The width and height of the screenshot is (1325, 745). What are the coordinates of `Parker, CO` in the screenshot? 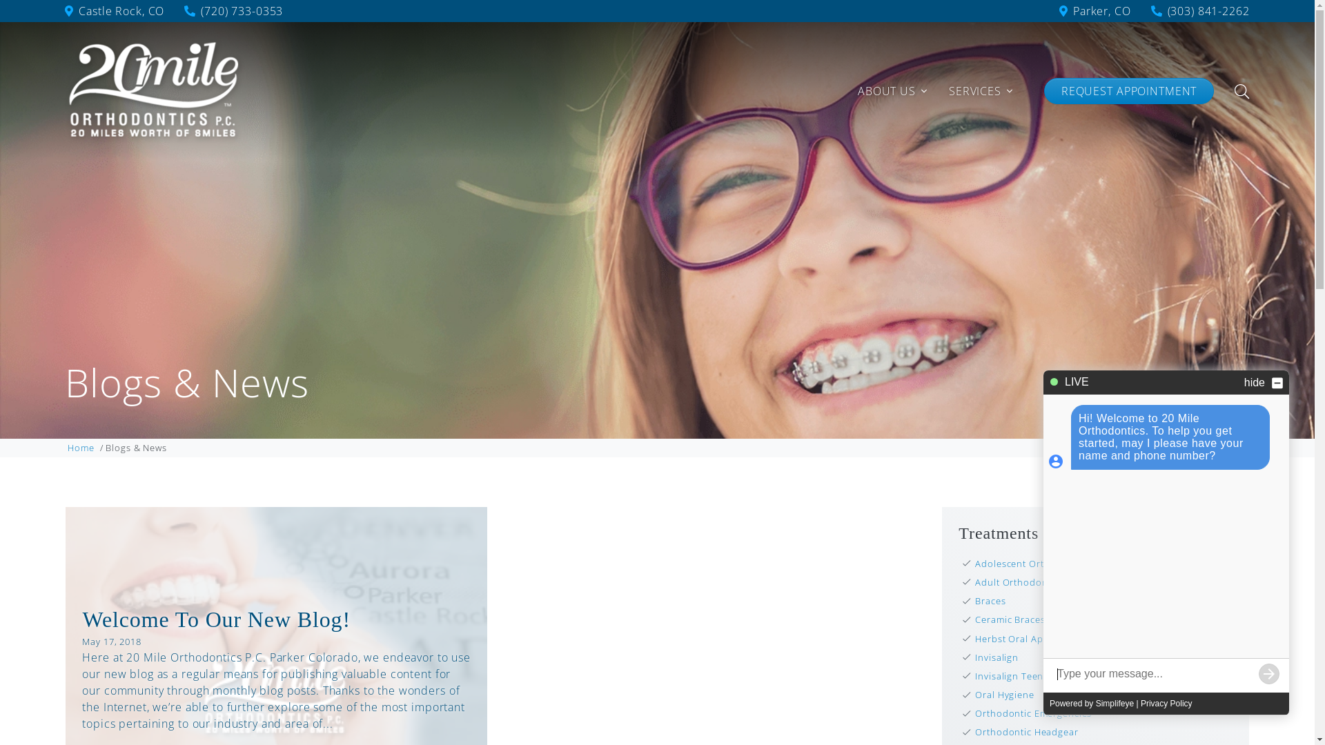 It's located at (1095, 11).